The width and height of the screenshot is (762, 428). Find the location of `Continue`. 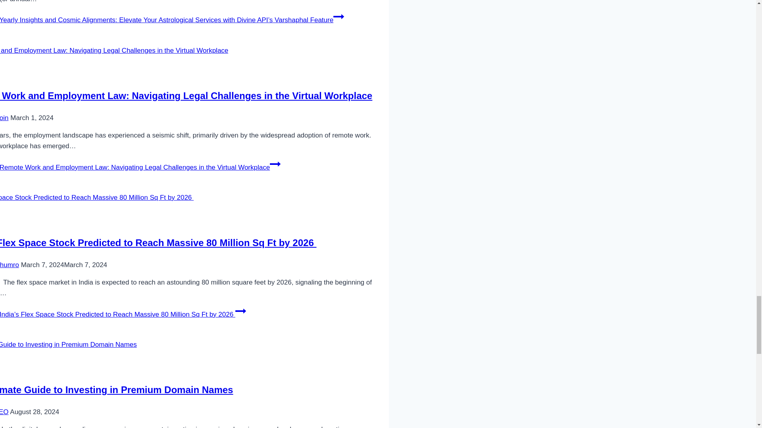

Continue is located at coordinates (339, 17).